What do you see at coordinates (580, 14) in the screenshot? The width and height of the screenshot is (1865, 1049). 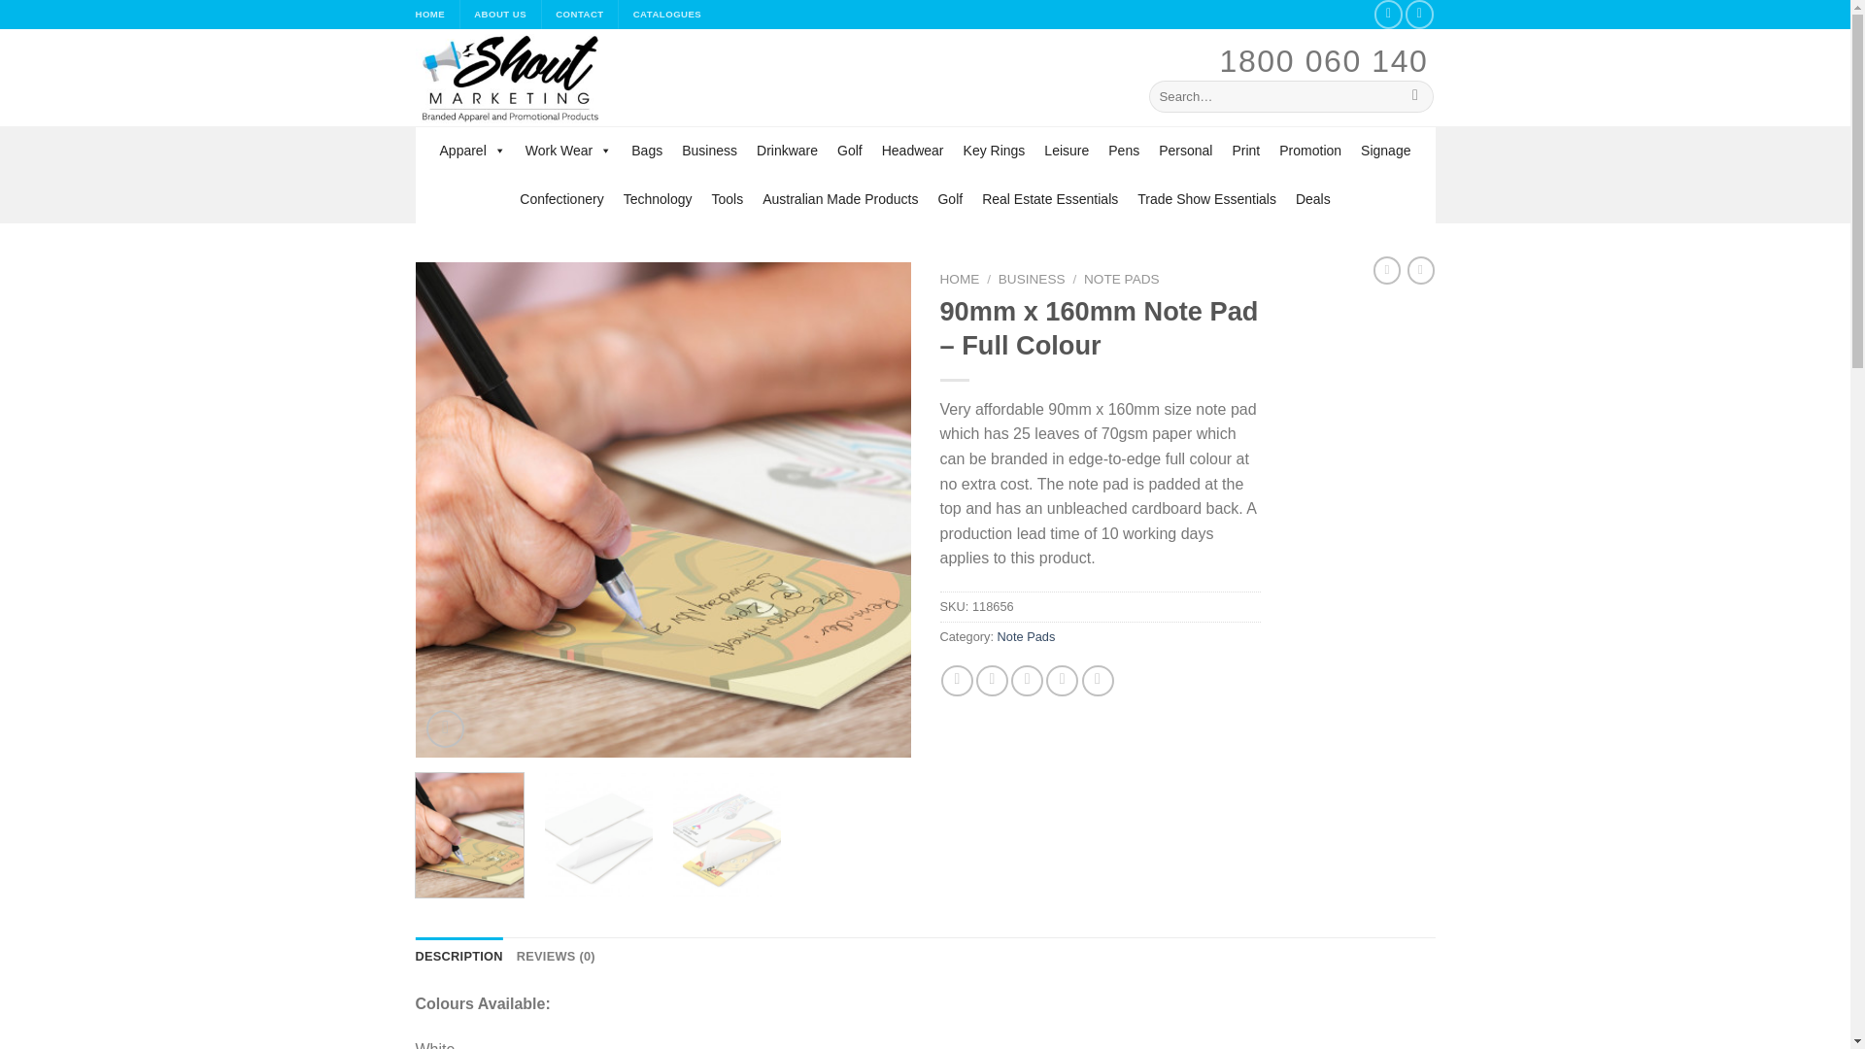 I see `CONTACT` at bounding box center [580, 14].